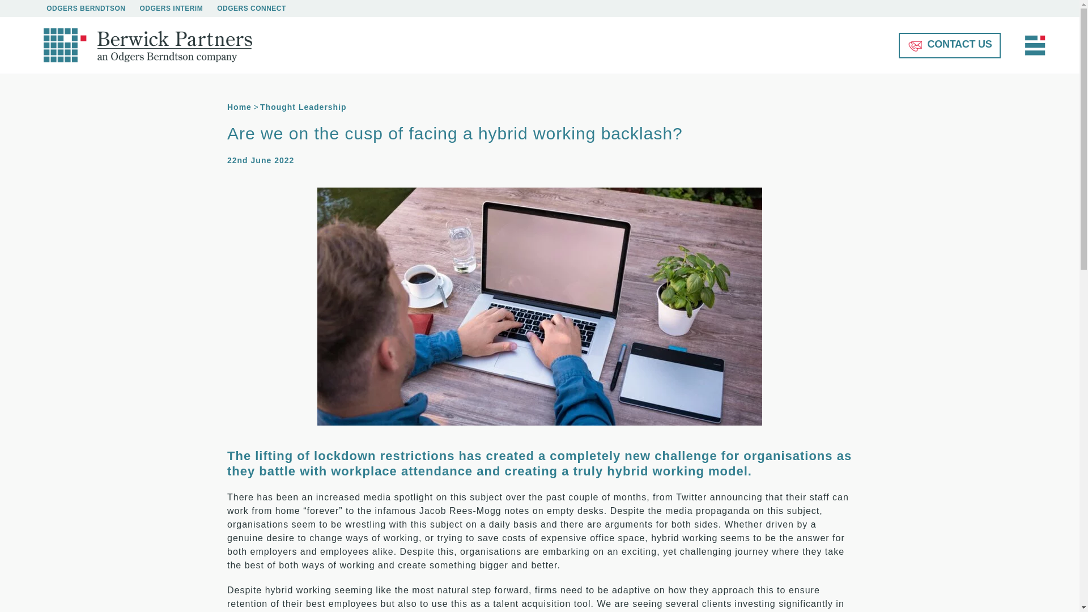  Describe the element at coordinates (251, 8) in the screenshot. I see `ODGERS CONNECT` at that location.